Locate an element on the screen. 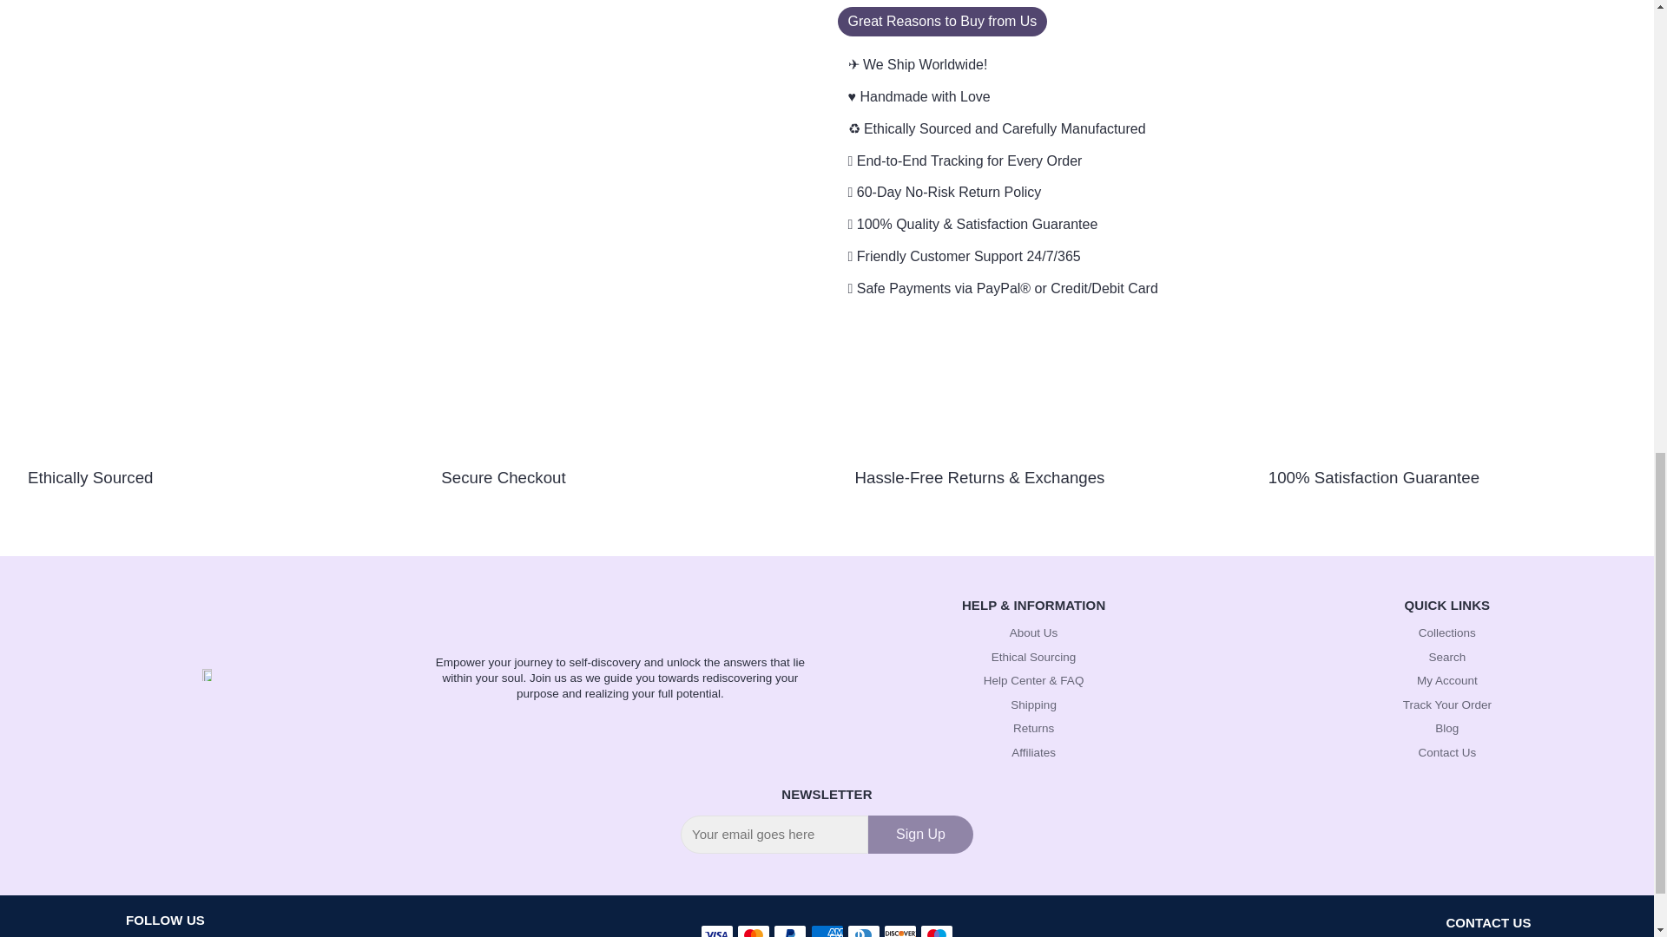 The image size is (1667, 937). Maestro is located at coordinates (936, 930).